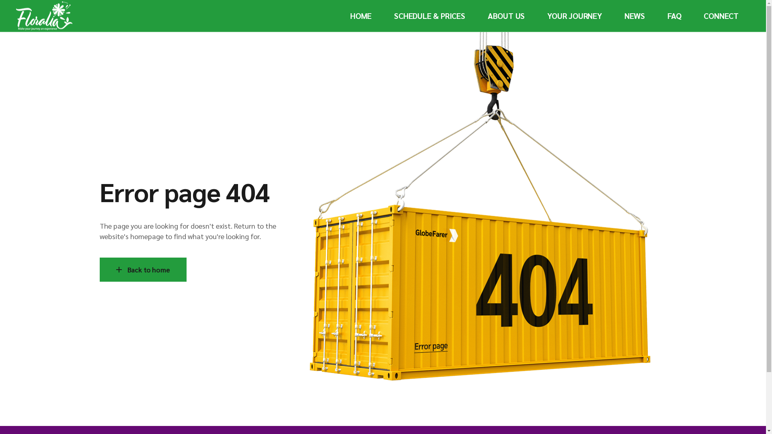 The height and width of the screenshot is (434, 772). What do you see at coordinates (506, 16) in the screenshot?
I see `ABOUT US` at bounding box center [506, 16].